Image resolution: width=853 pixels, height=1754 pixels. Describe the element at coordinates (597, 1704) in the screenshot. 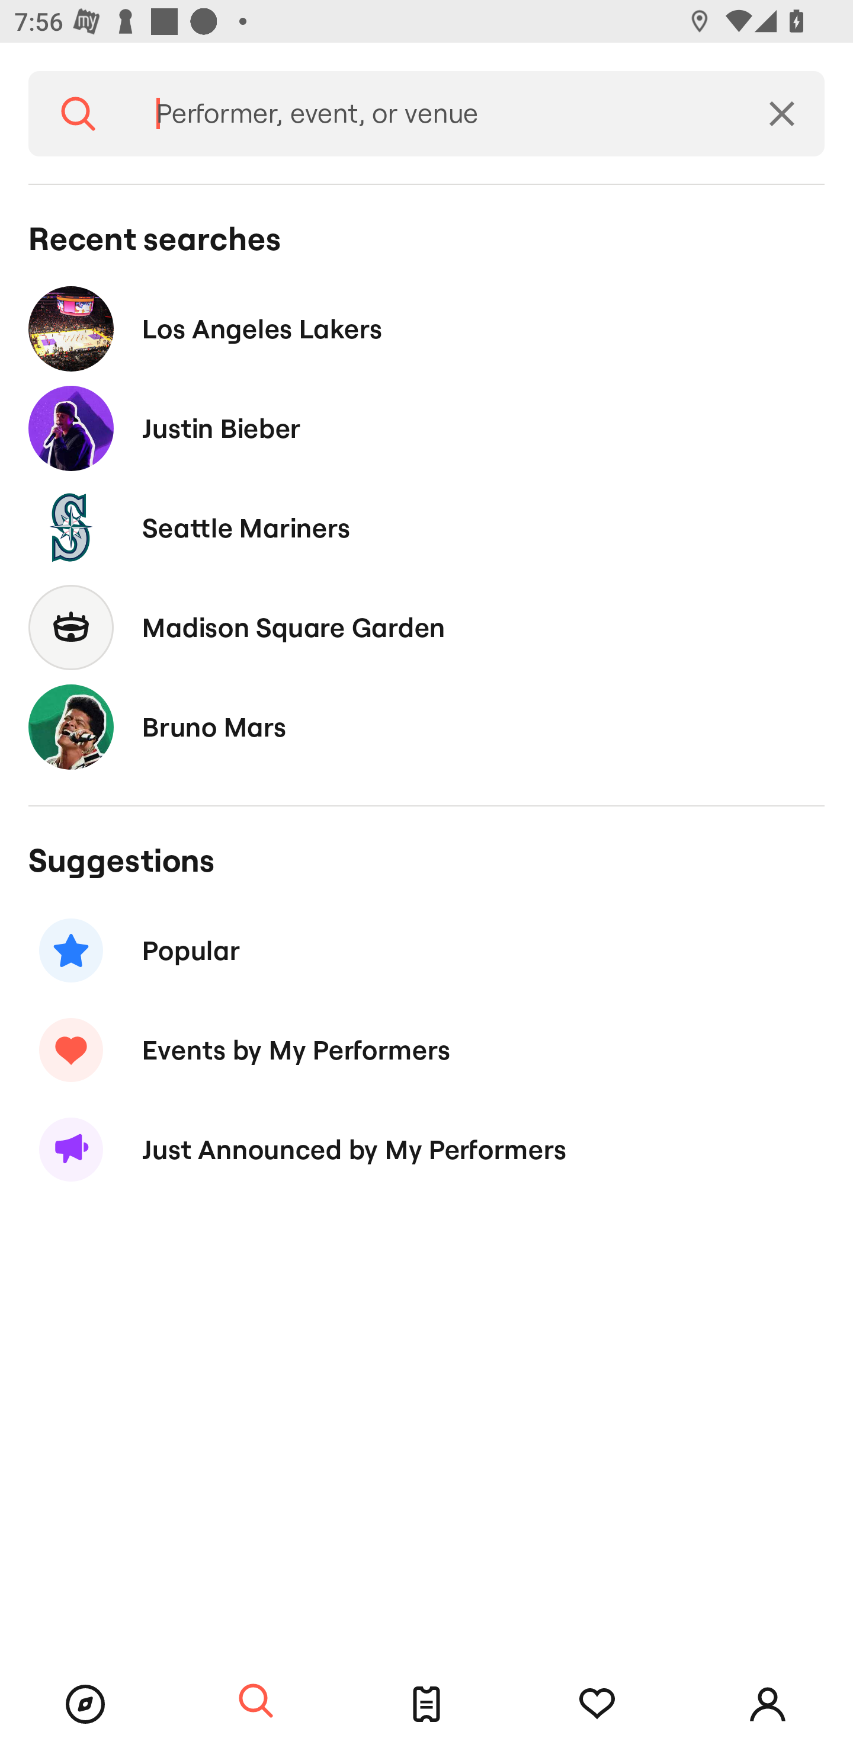

I see `Tracking` at that location.